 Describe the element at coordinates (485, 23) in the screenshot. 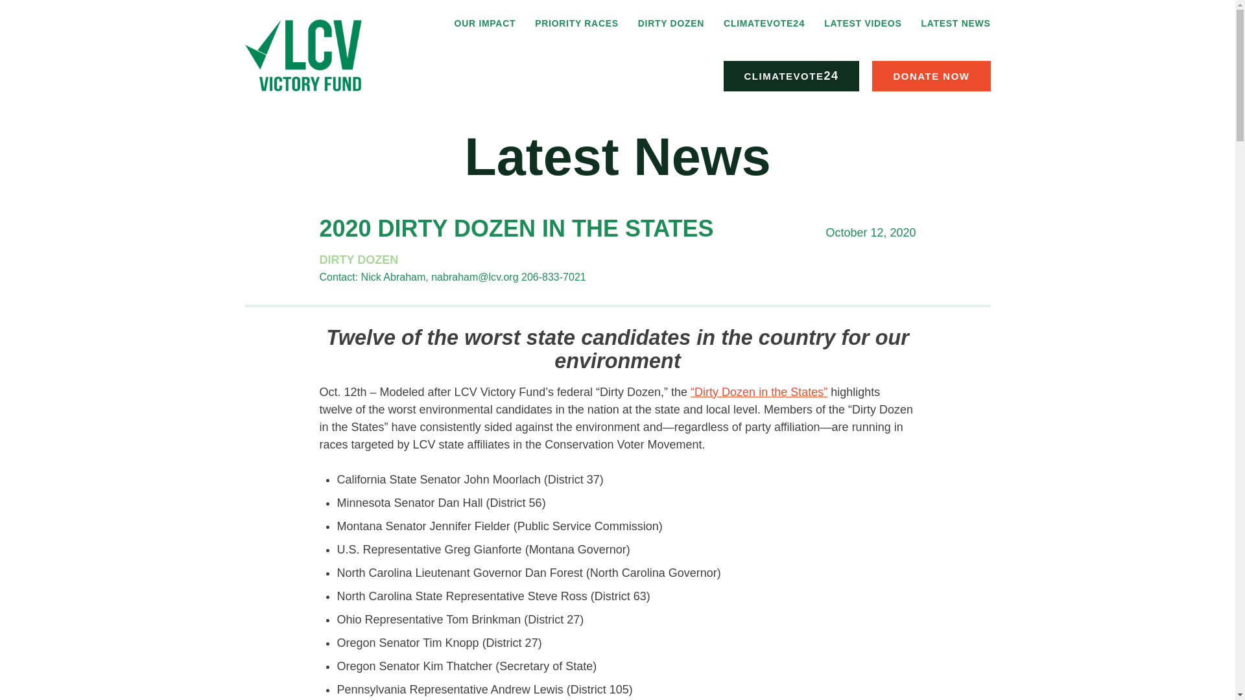

I see `OUR IMPACT` at that location.